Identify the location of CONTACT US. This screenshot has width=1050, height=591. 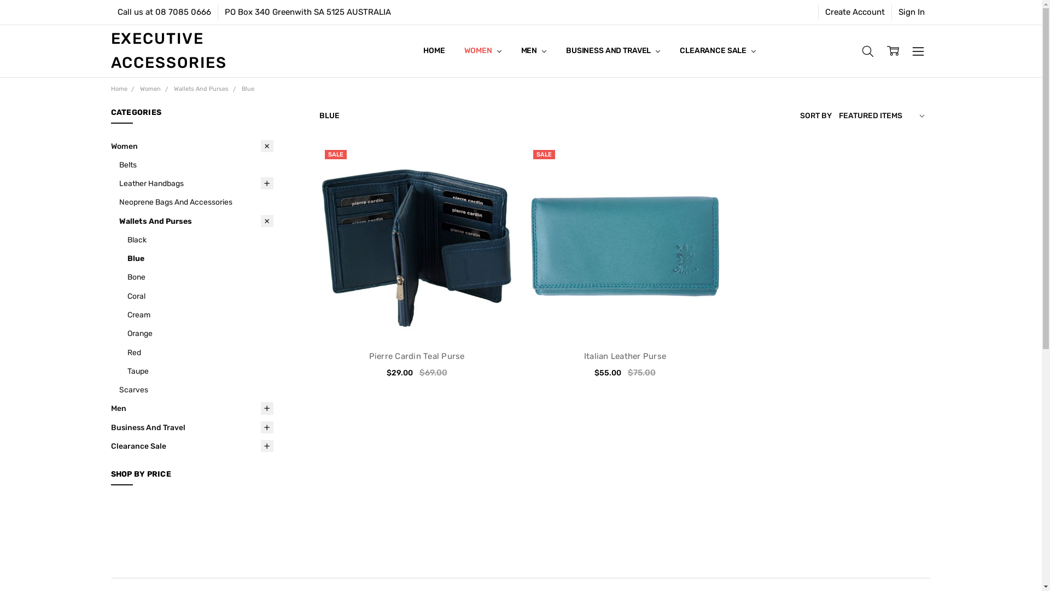
(447, 51).